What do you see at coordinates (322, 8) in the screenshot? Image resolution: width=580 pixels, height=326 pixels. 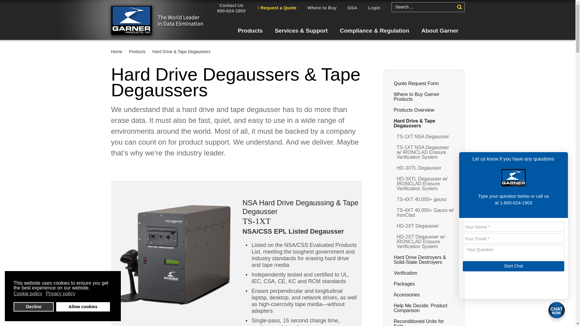 I see `Where to Buy` at bounding box center [322, 8].